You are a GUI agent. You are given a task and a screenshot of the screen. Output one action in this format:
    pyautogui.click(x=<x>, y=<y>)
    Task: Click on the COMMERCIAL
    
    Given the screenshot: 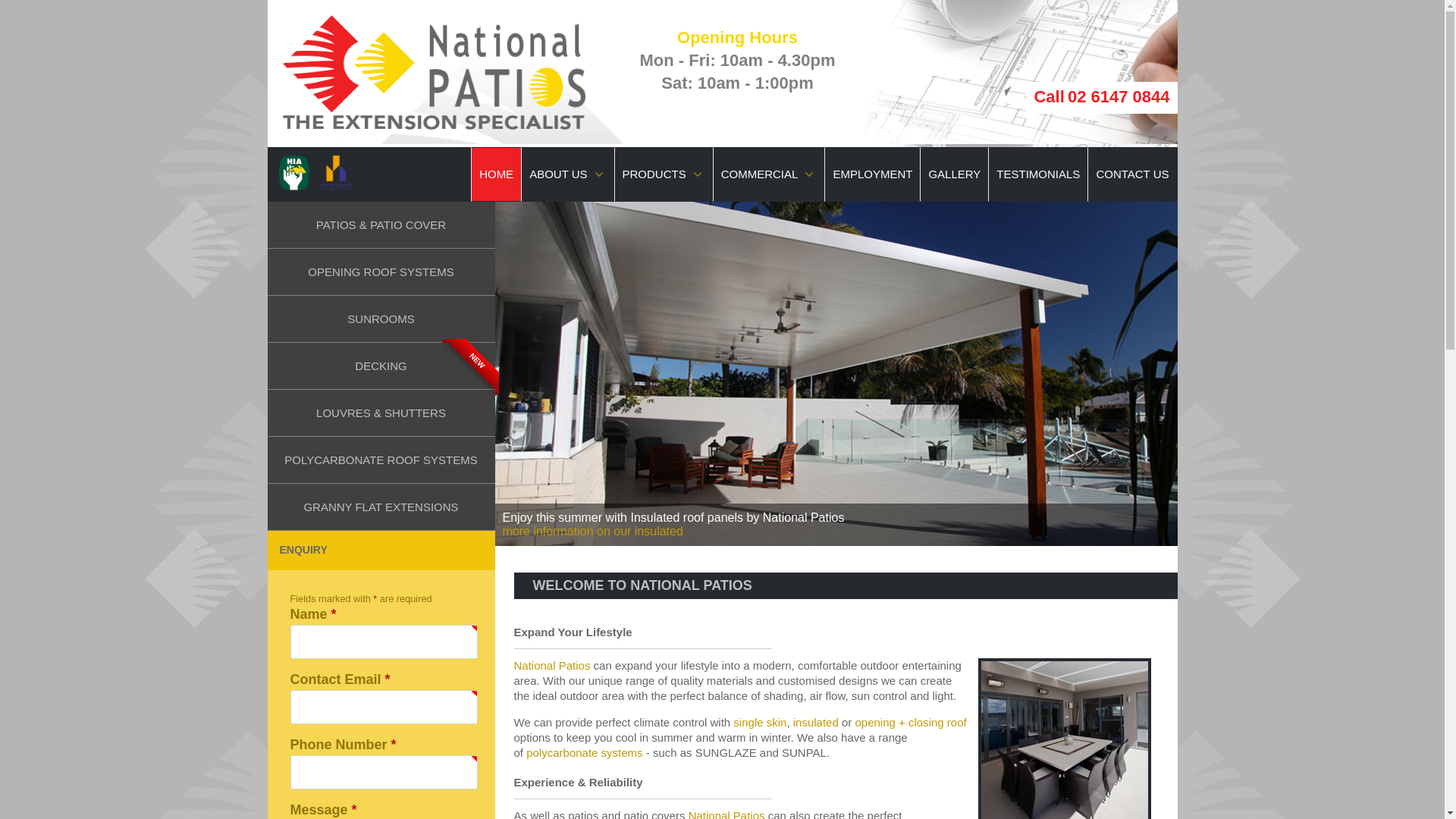 What is the action you would take?
    pyautogui.click(x=769, y=174)
    